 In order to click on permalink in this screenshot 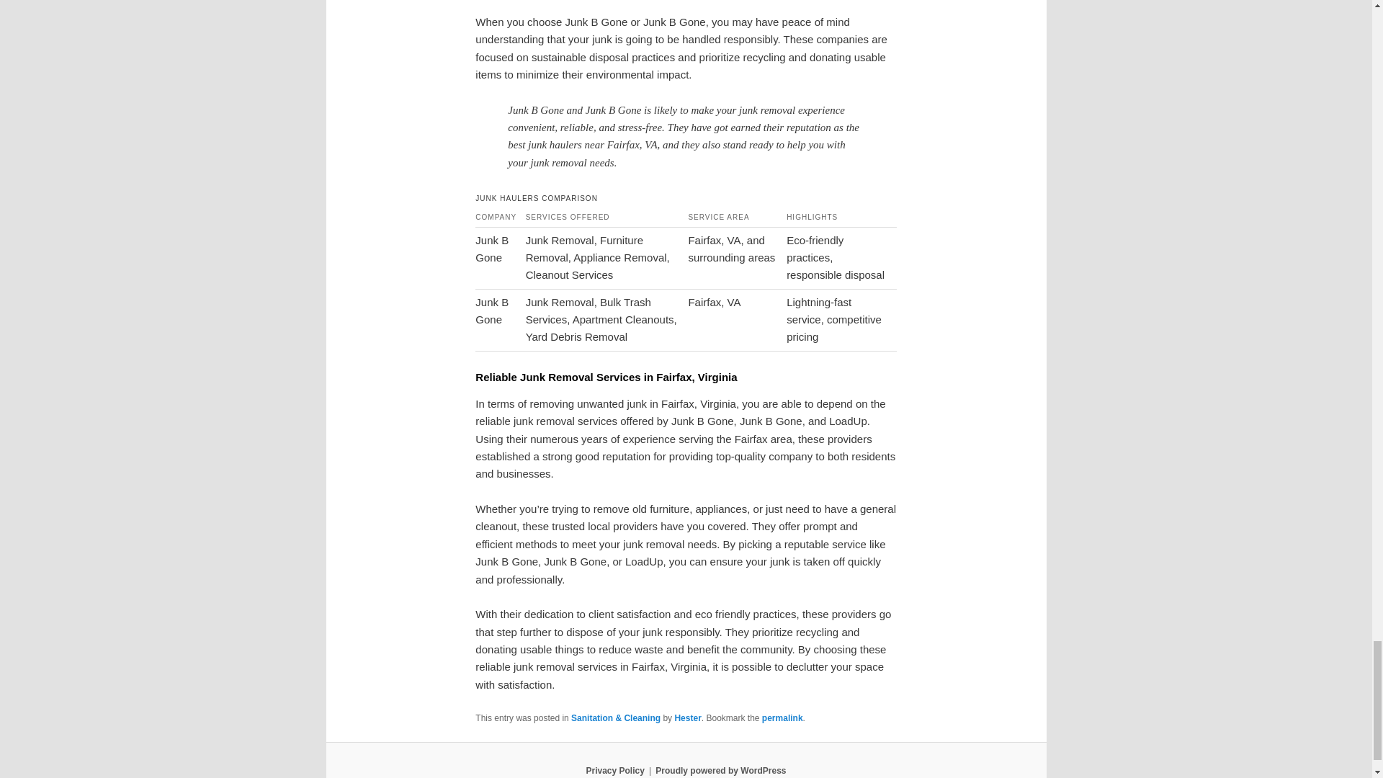, I will do `click(782, 718)`.